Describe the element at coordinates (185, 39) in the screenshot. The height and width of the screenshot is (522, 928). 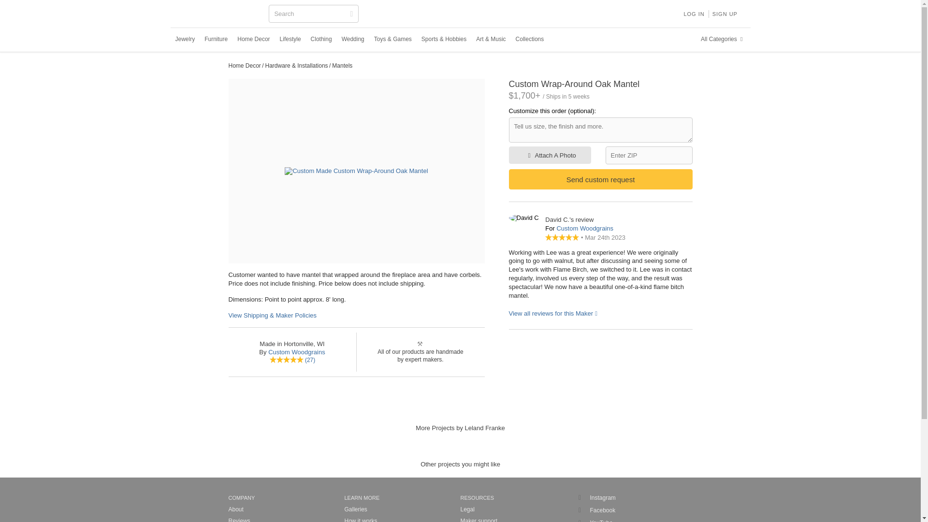
I see `Custom Jewelry` at that location.